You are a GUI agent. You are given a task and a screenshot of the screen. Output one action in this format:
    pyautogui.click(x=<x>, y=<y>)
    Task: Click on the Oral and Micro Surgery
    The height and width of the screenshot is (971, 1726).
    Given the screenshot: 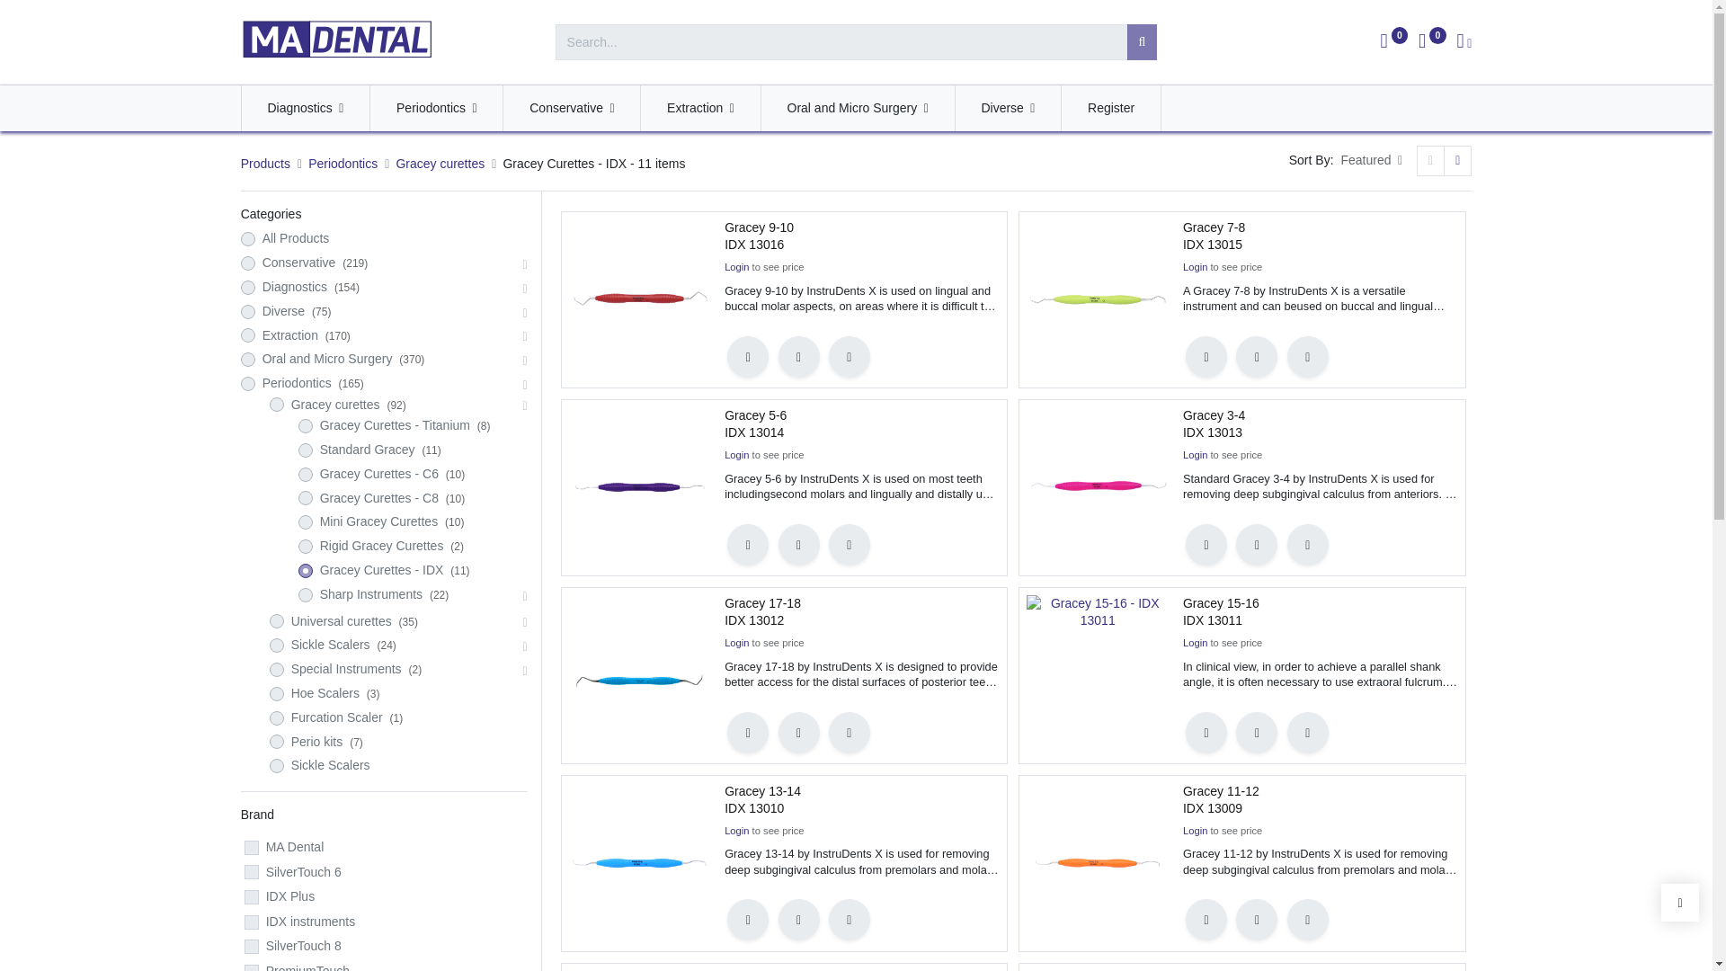 What is the action you would take?
    pyautogui.click(x=858, y=108)
    